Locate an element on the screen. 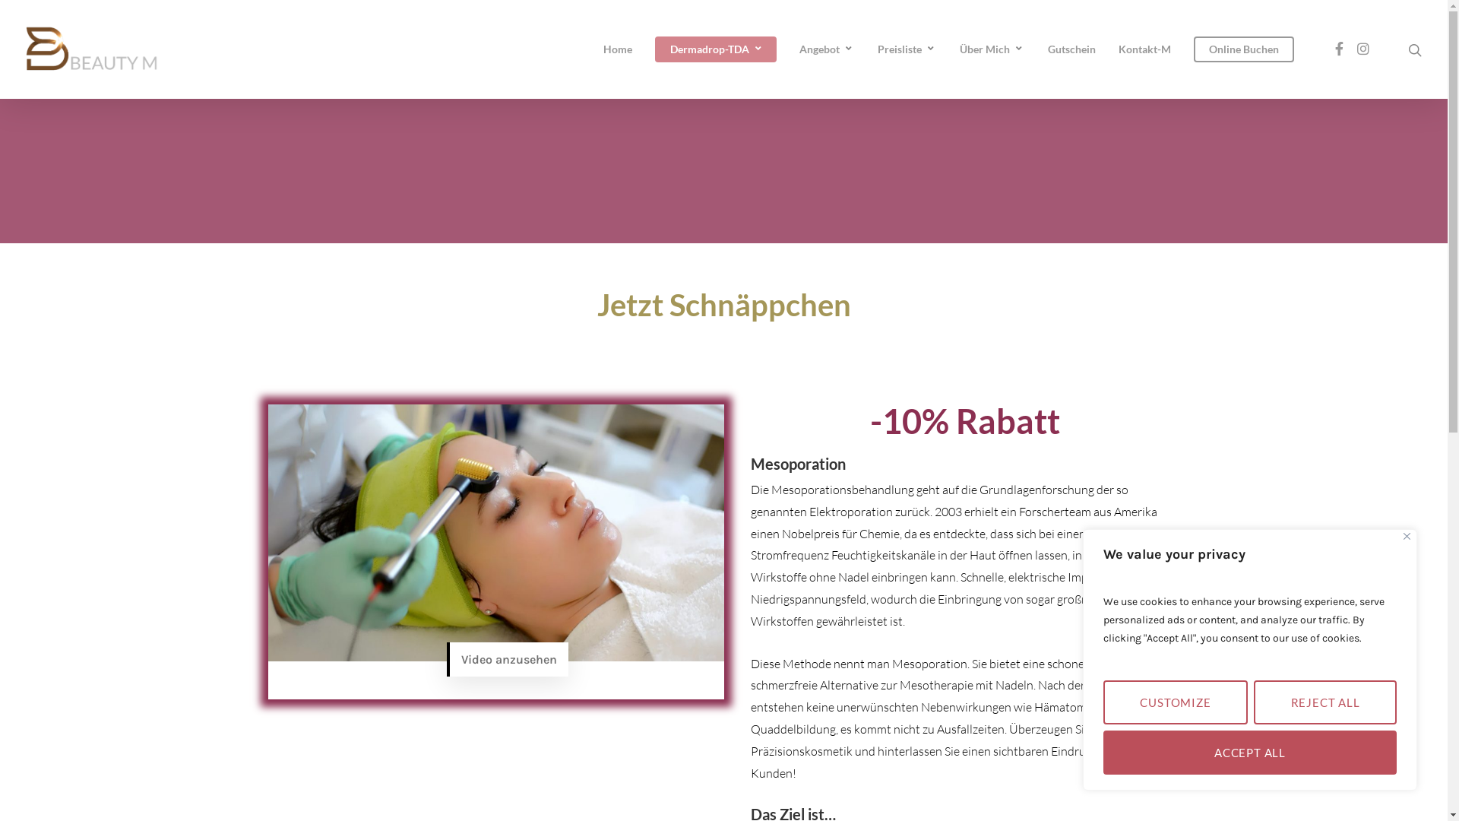 The width and height of the screenshot is (1459, 821). REJECT ALL is located at coordinates (1325, 702).